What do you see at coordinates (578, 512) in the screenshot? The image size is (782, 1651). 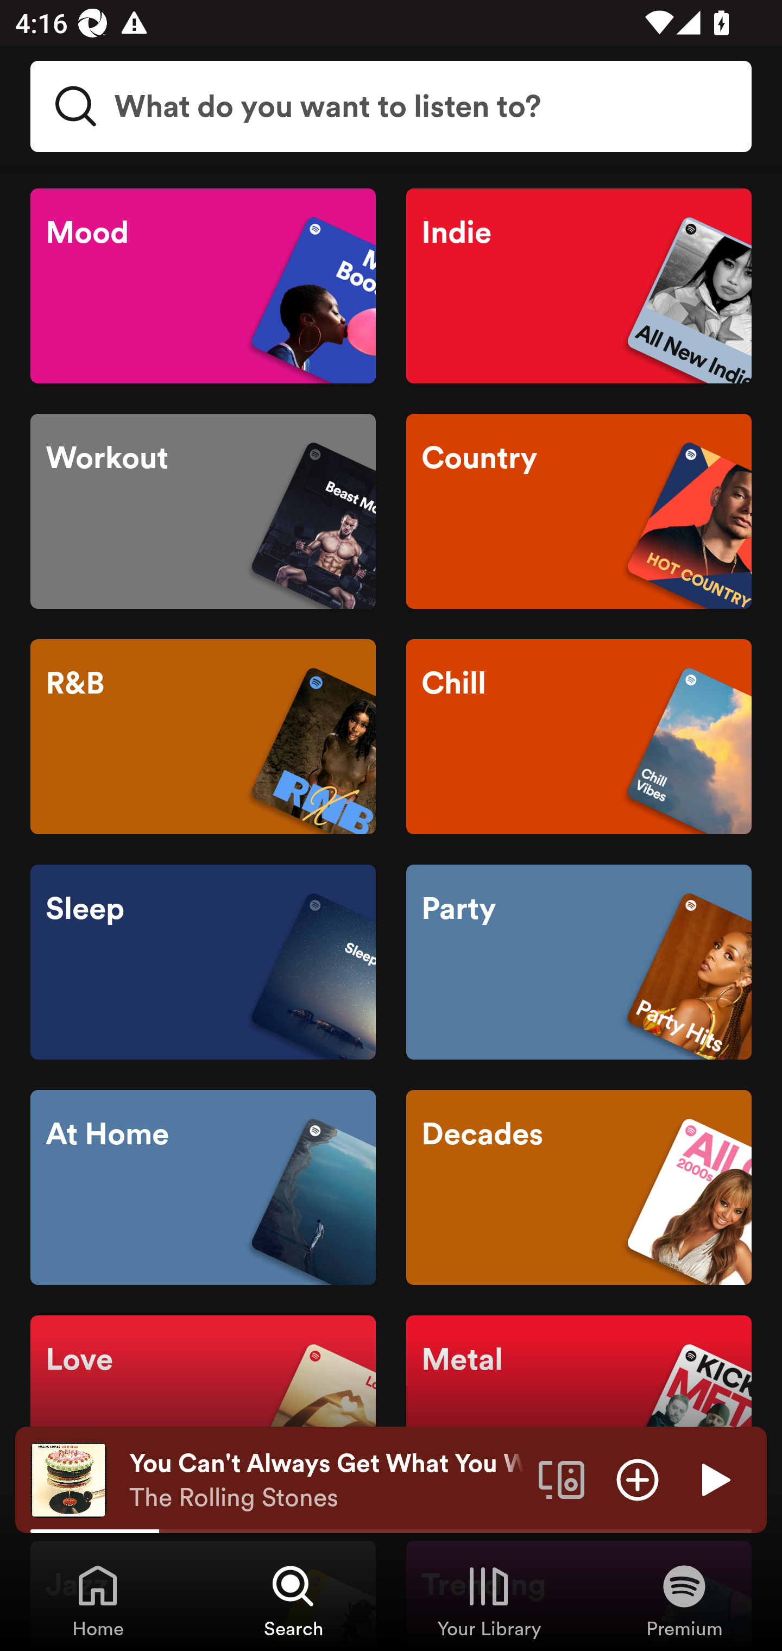 I see `Country` at bounding box center [578, 512].